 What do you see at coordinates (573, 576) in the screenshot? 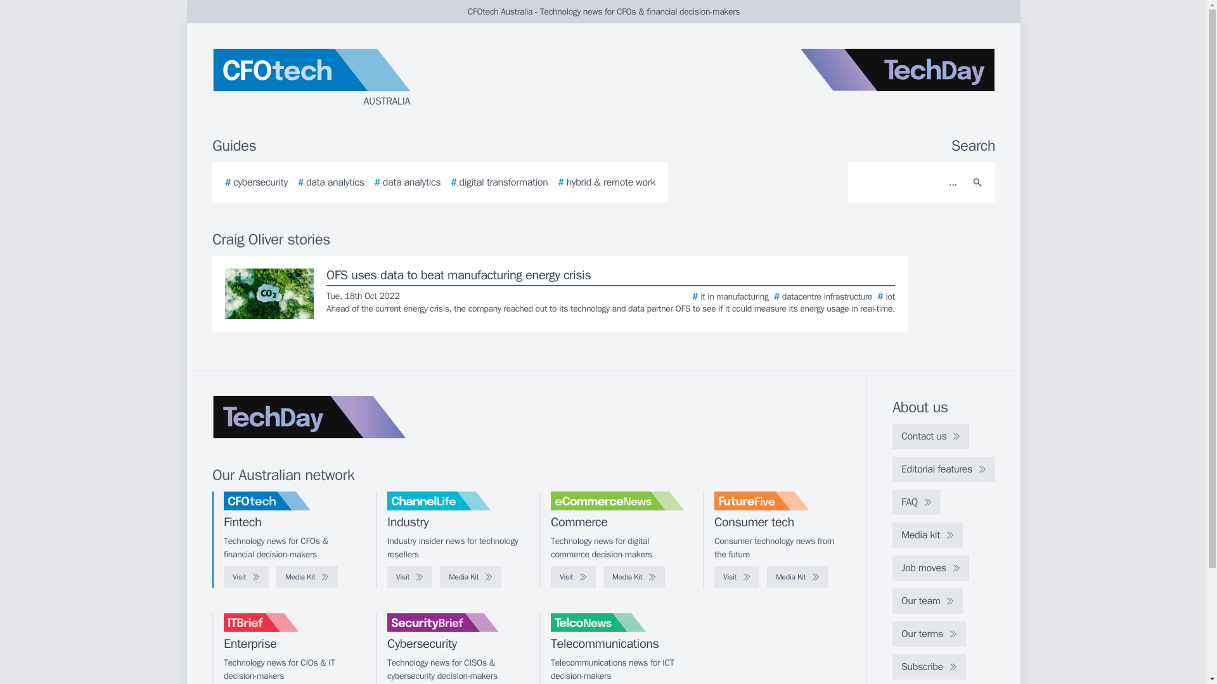
I see `Visit` at bounding box center [573, 576].